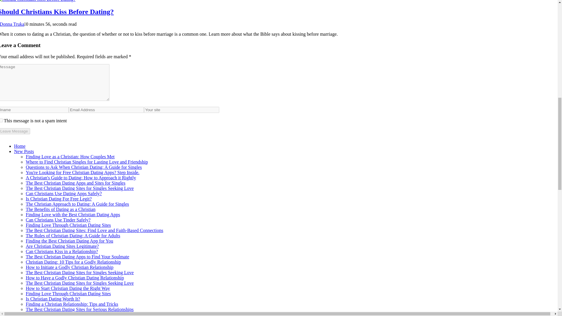 The width and height of the screenshot is (562, 316). I want to click on Finding Love as a Christian: How Couples Met, so click(70, 157).